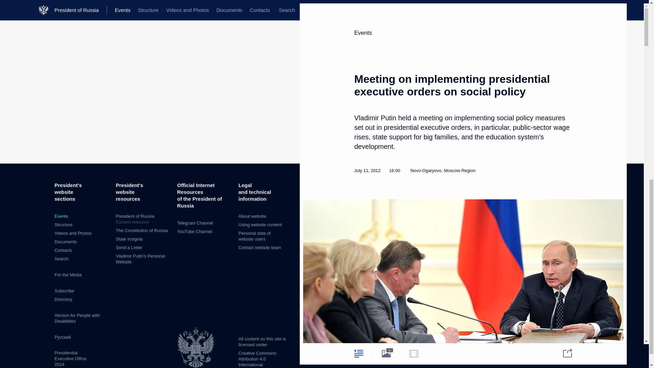 The height and width of the screenshot is (368, 654). I want to click on Contacts, so click(63, 250).